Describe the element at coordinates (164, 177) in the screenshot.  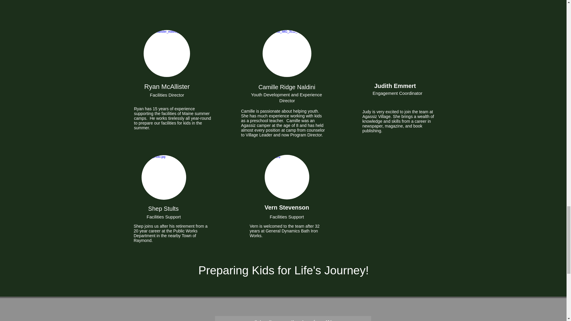
I see `guy2.jpg` at that location.